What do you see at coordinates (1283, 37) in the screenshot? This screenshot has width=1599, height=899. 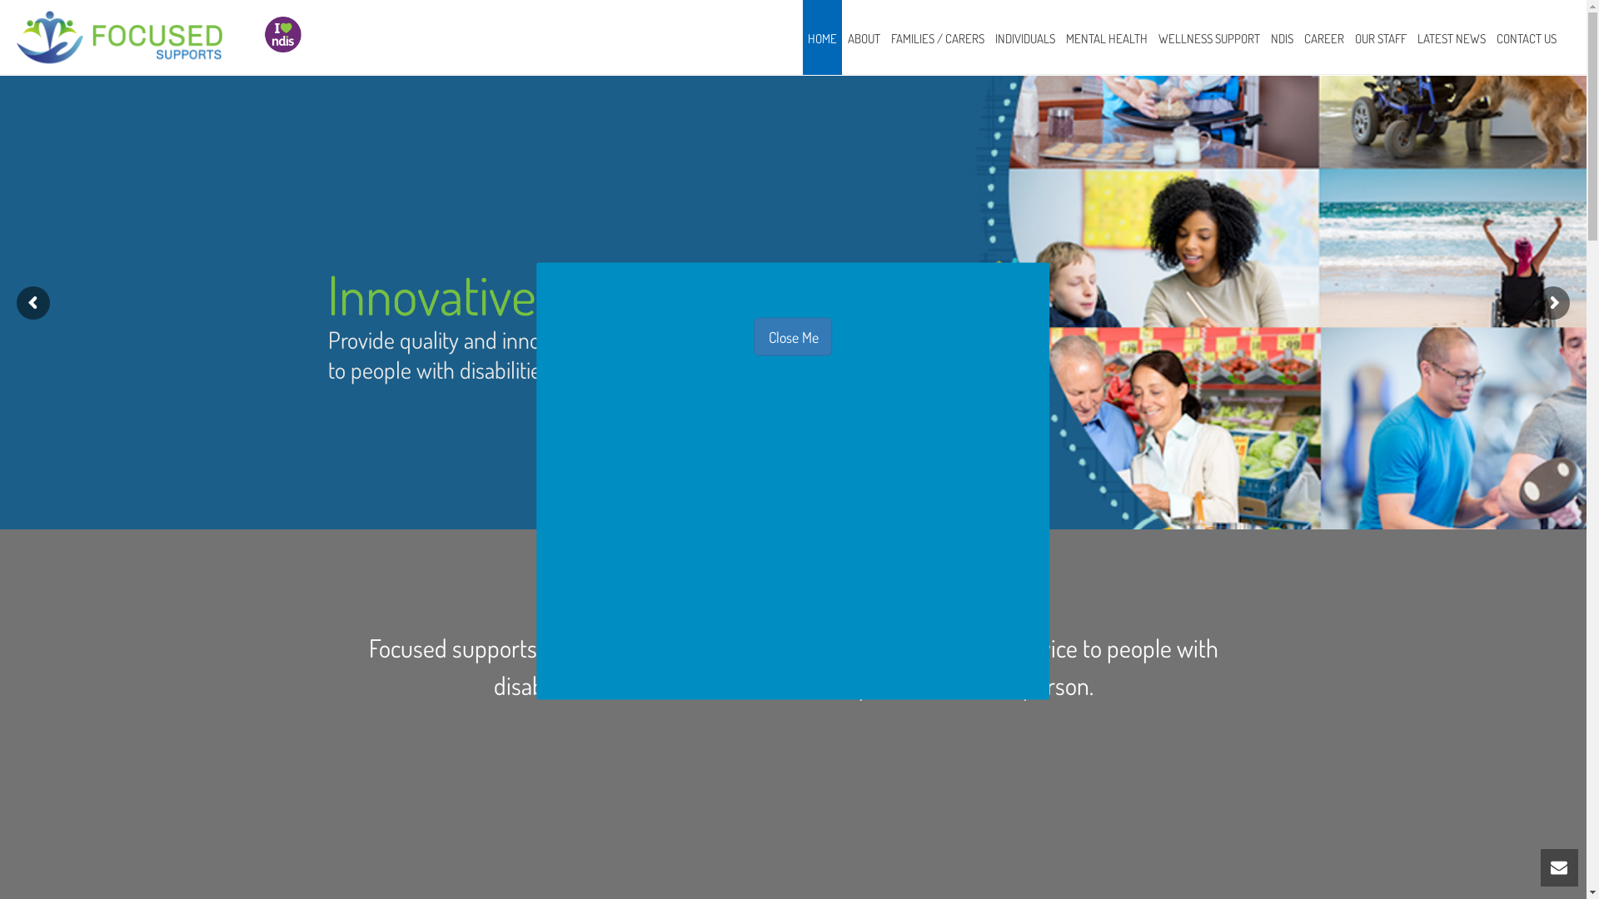 I see `NDIS` at bounding box center [1283, 37].